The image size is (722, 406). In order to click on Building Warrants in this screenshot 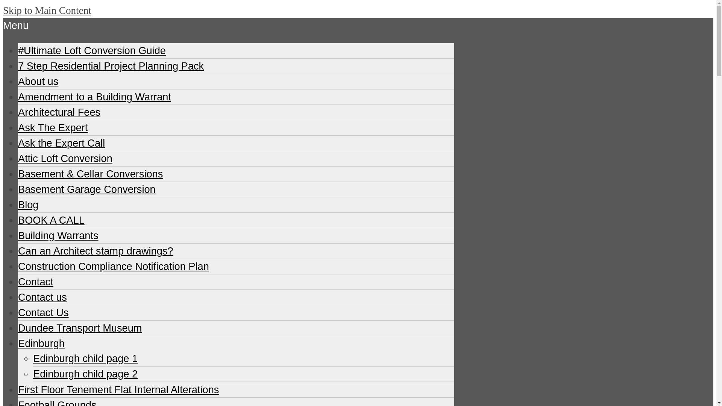, I will do `click(58, 235)`.